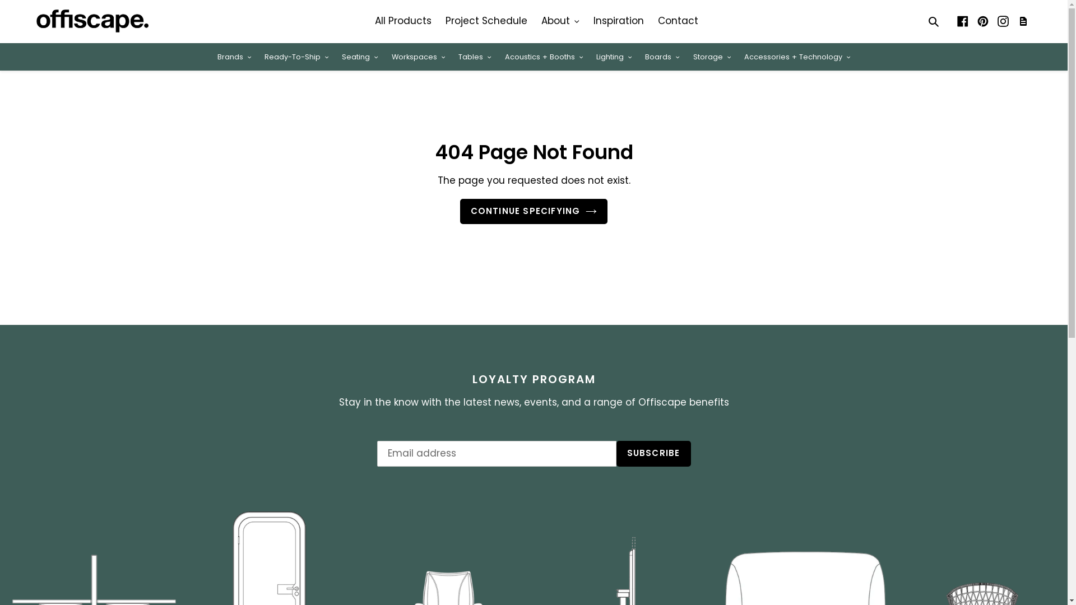 The width and height of the screenshot is (1076, 605). What do you see at coordinates (418, 56) in the screenshot?
I see `Workspaces` at bounding box center [418, 56].